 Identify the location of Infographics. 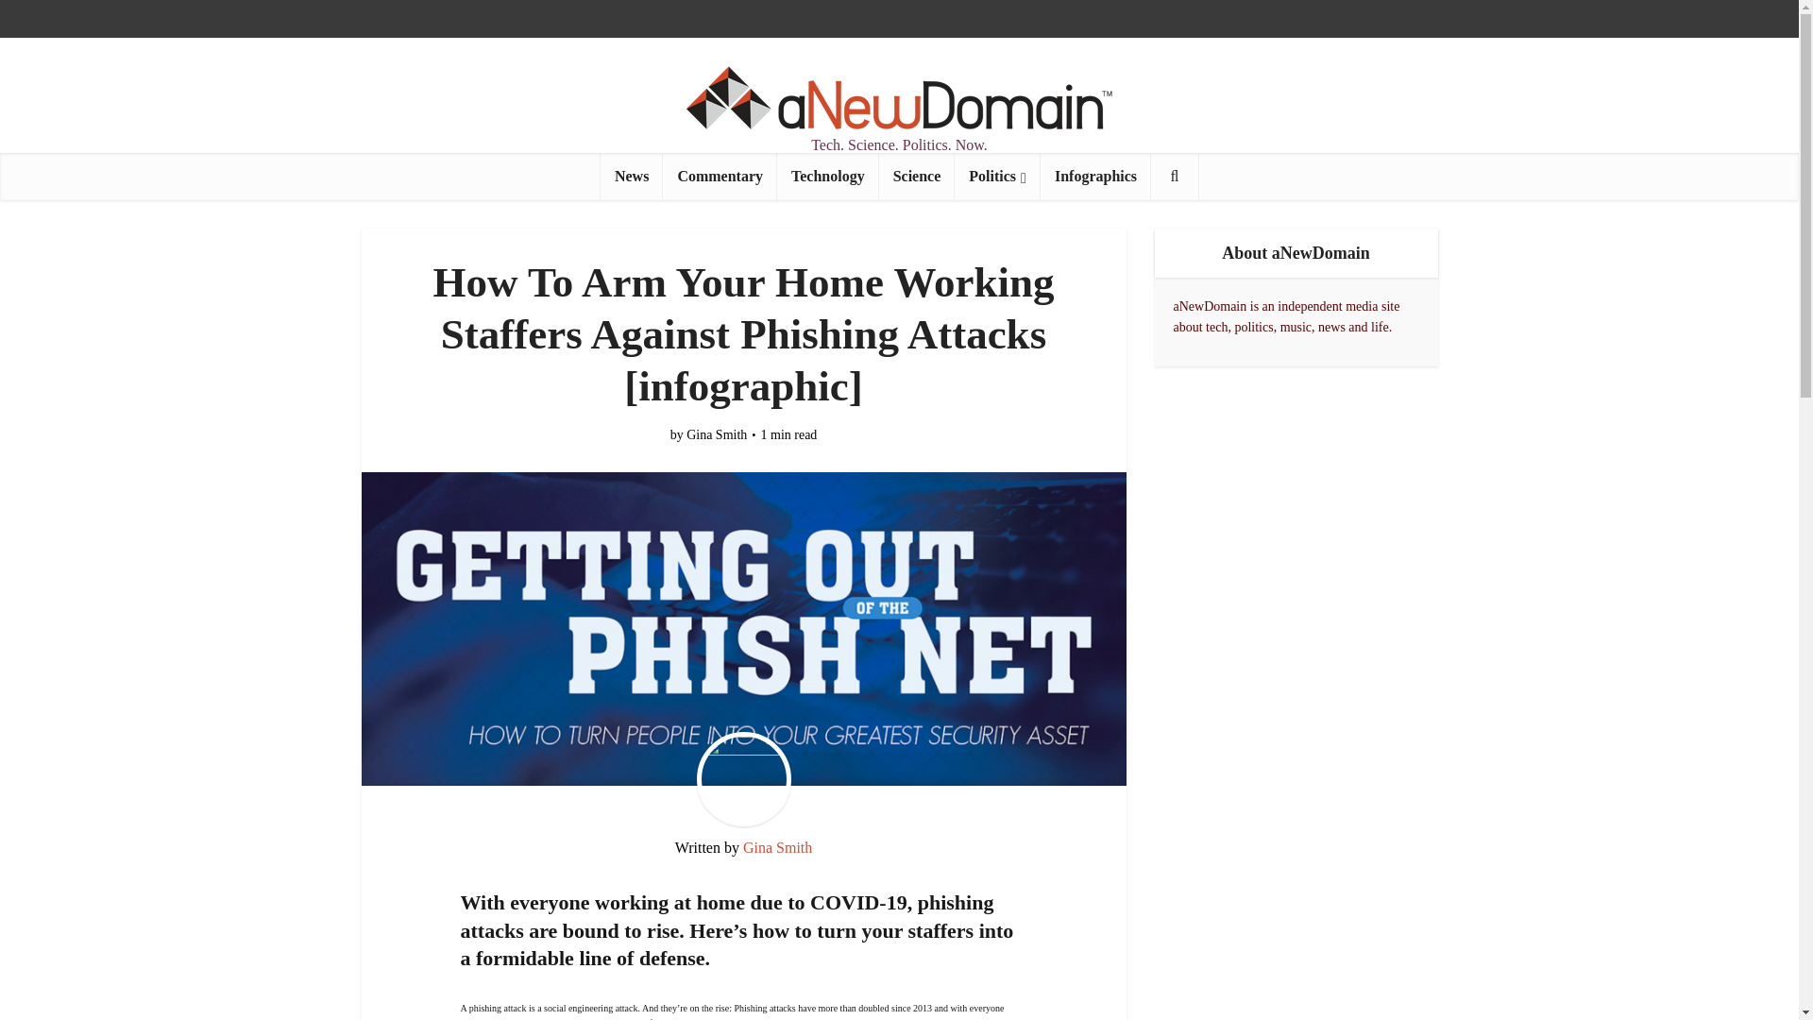
(1095, 176).